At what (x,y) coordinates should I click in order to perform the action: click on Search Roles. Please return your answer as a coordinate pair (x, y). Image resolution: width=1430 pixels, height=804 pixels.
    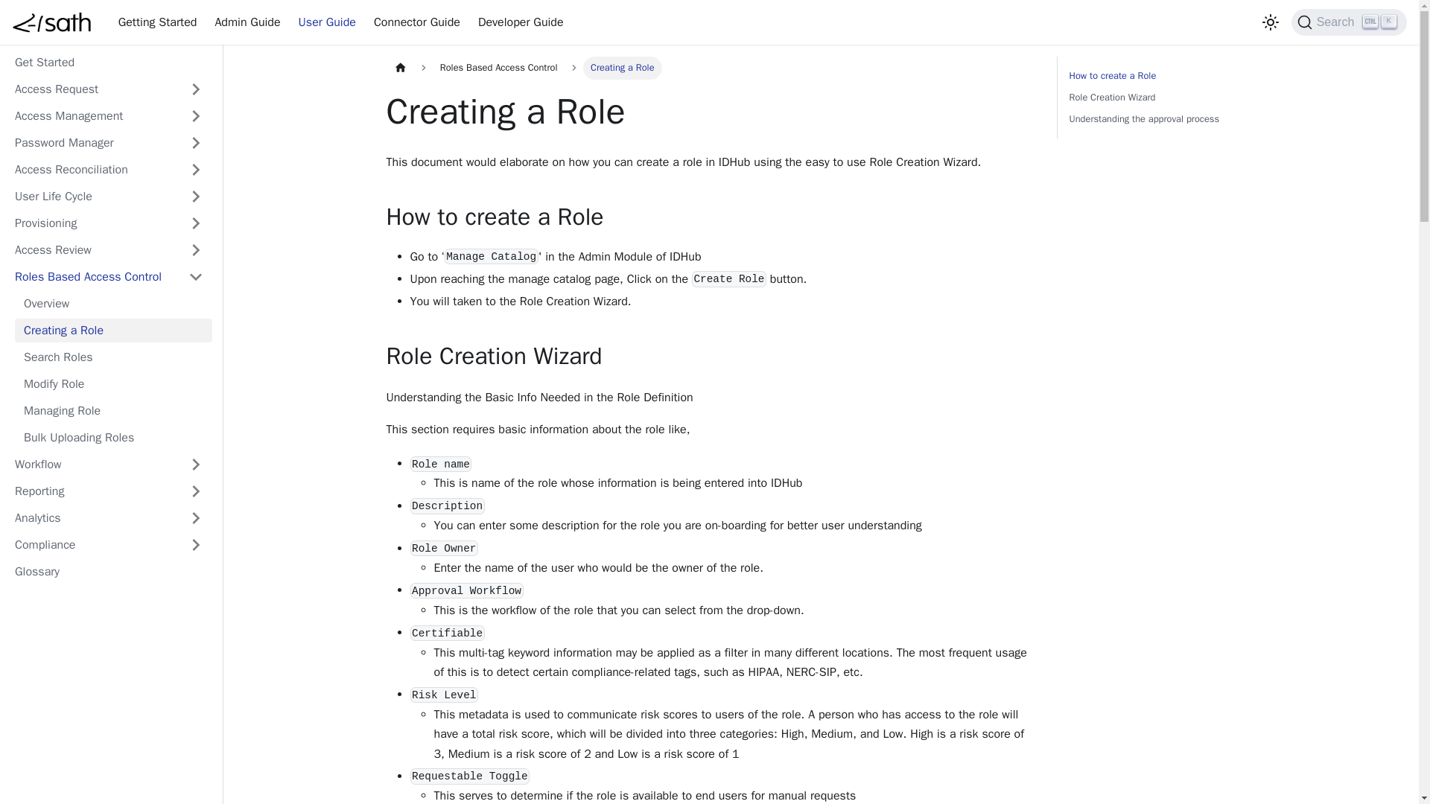
    Looking at the image, I should click on (113, 357).